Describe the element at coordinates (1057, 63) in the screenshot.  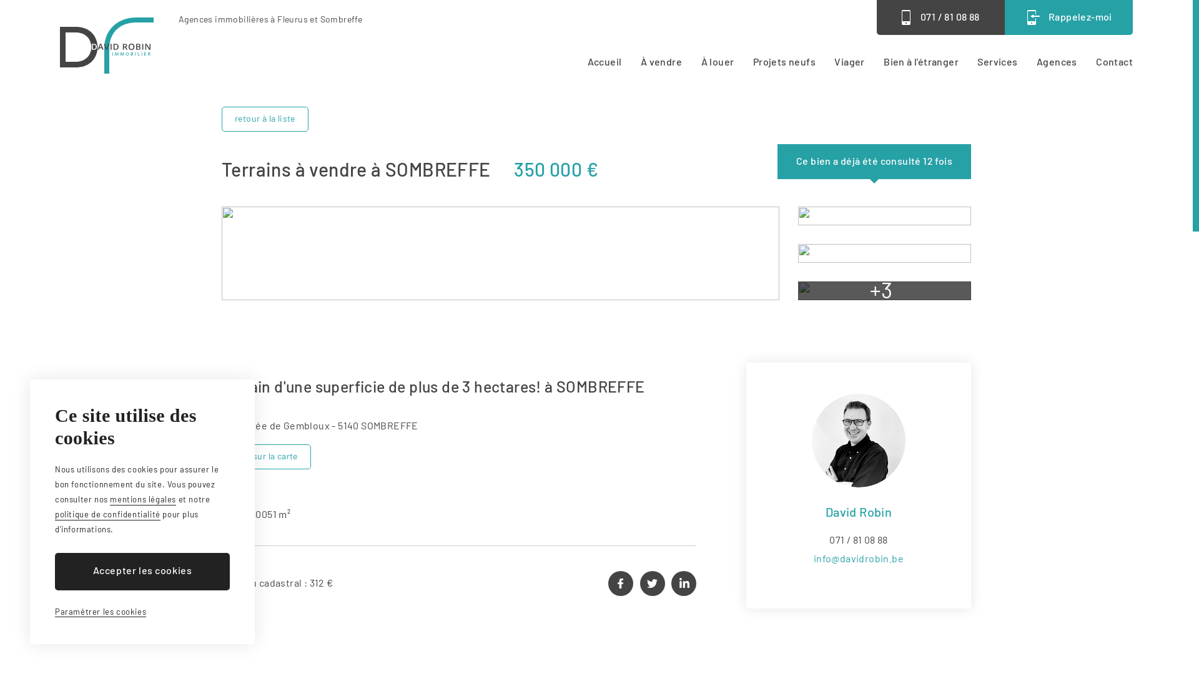
I see `Agences` at that location.